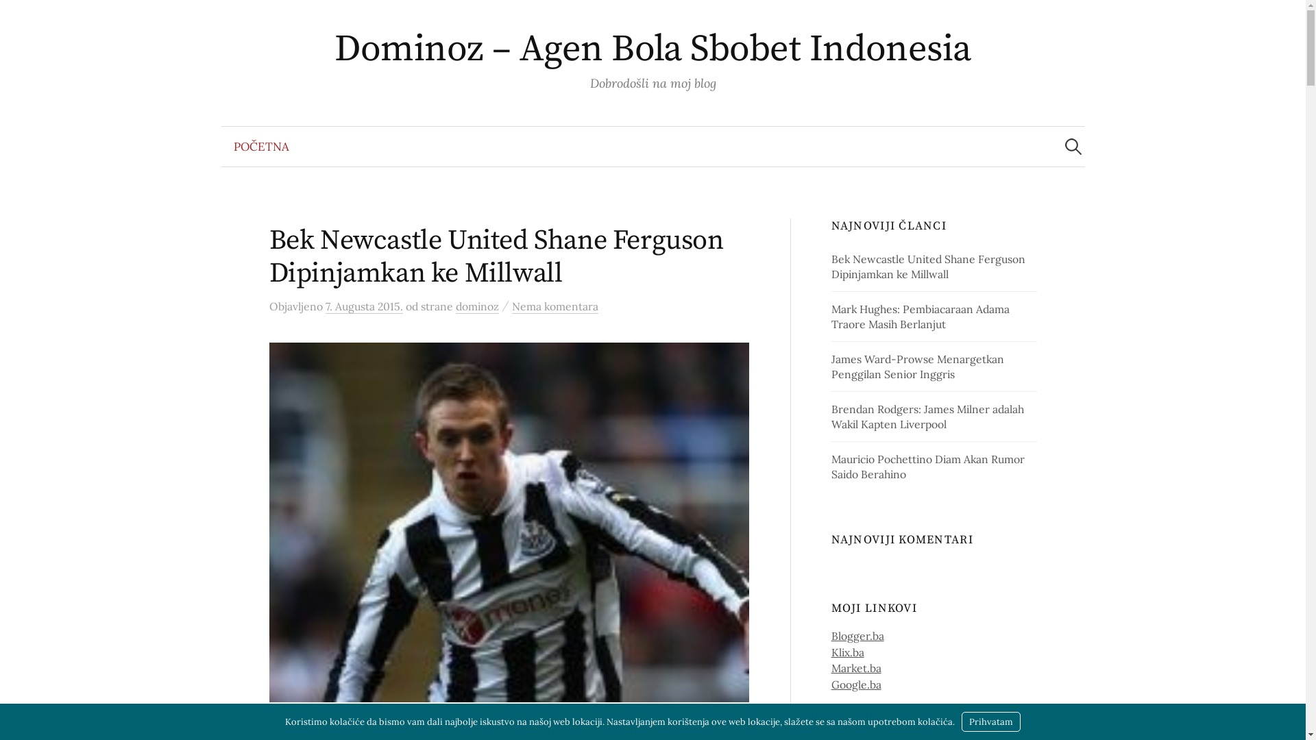 The image size is (1316, 740). I want to click on Google.ba, so click(857, 684).